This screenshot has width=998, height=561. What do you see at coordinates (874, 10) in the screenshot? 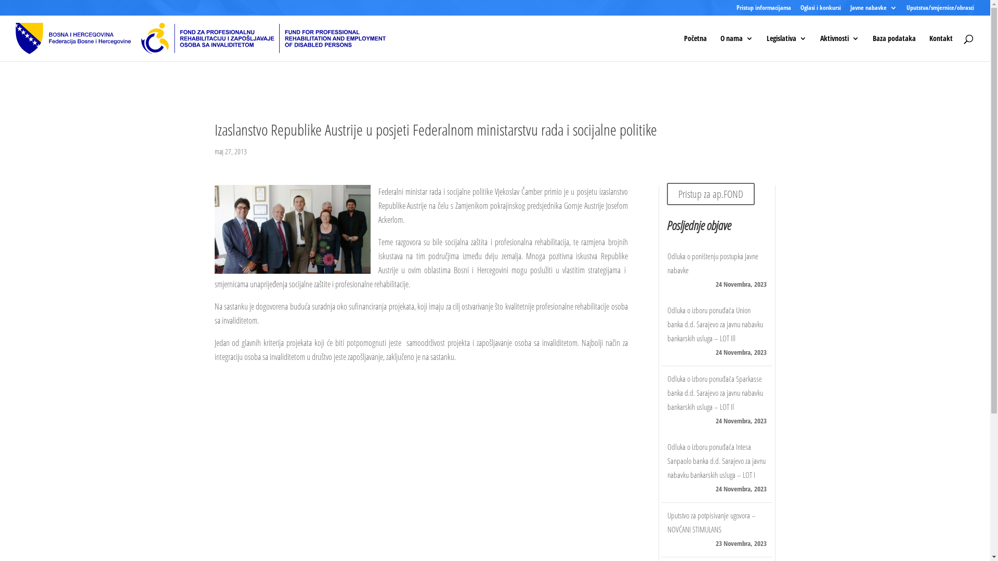
I see `Javne nabavke` at bounding box center [874, 10].